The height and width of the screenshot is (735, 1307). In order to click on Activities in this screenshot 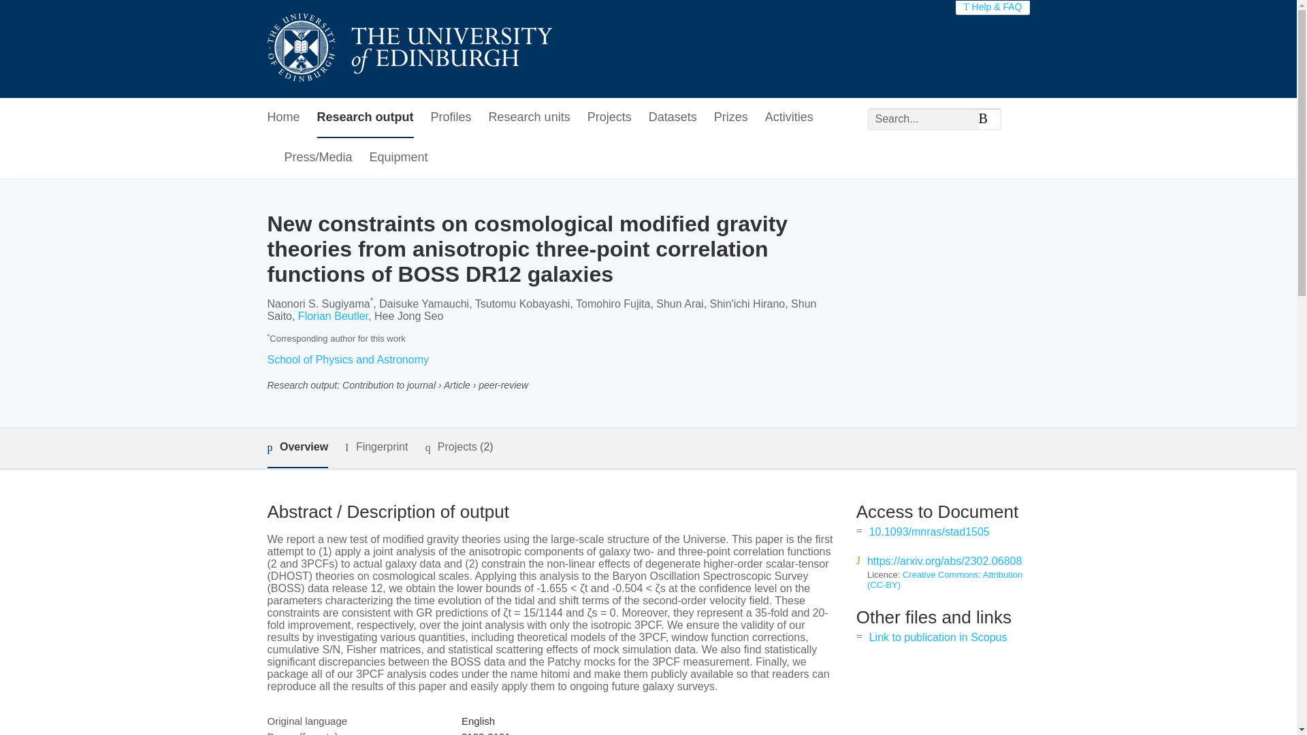, I will do `click(788, 118)`.